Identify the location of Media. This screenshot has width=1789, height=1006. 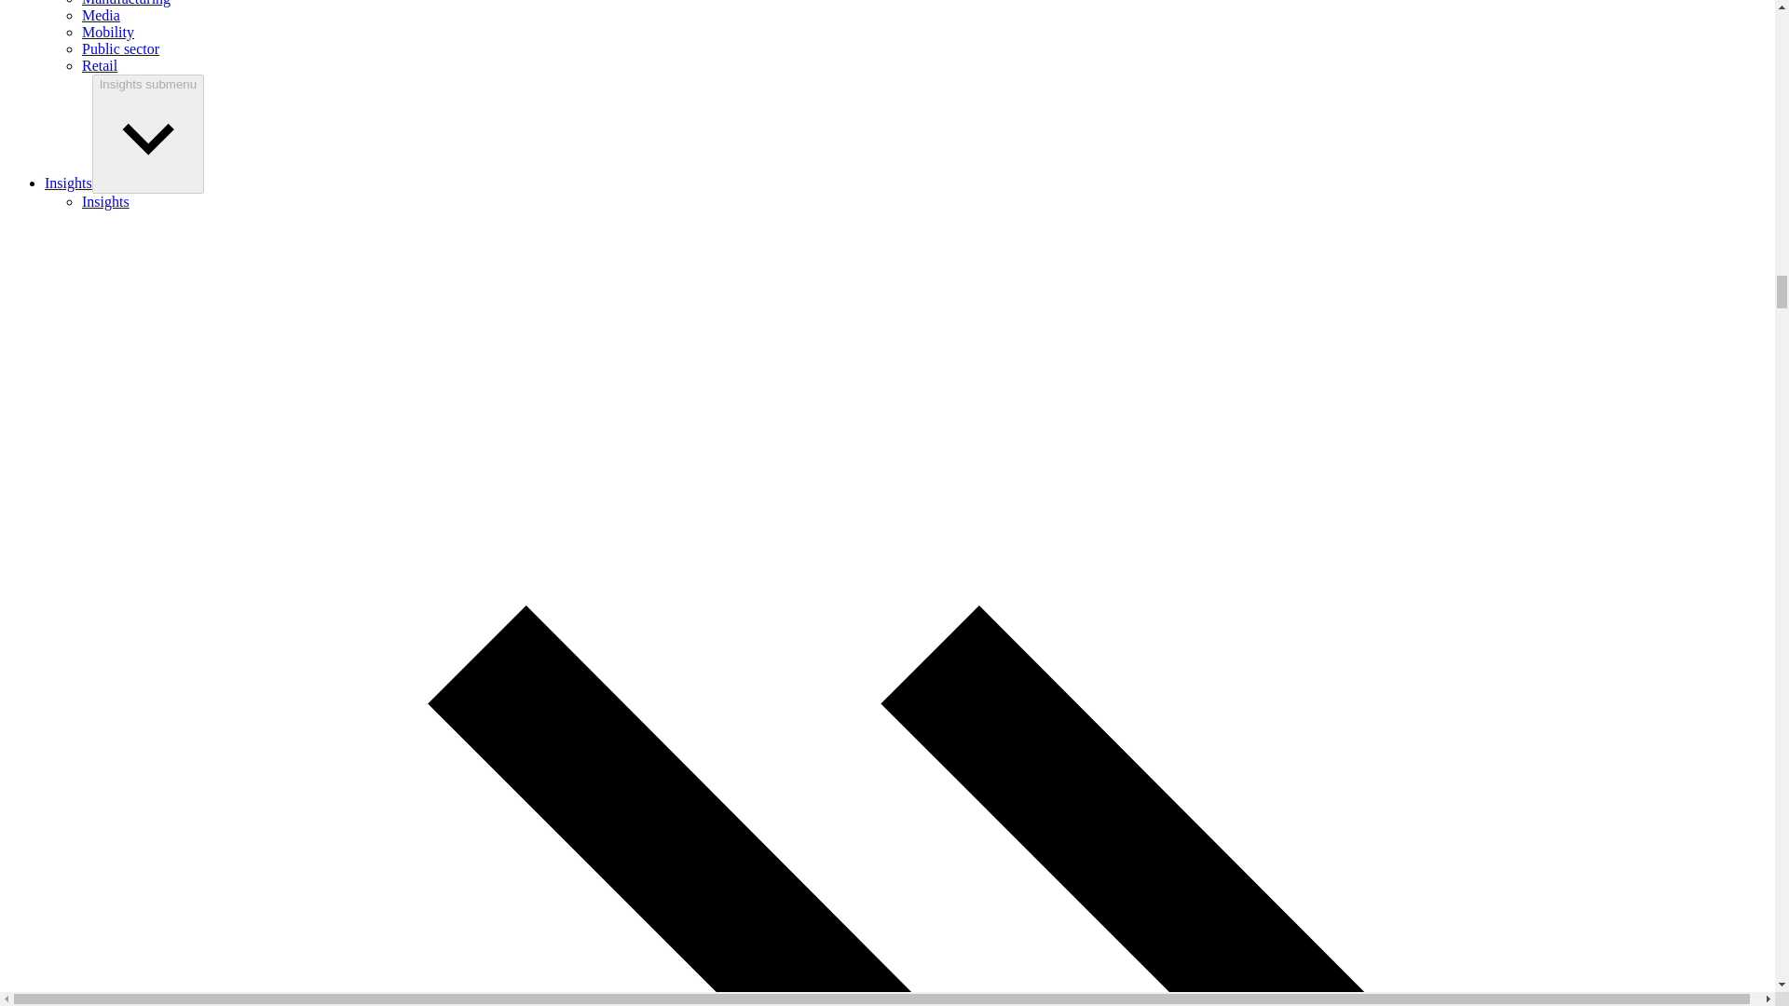
(101, 15).